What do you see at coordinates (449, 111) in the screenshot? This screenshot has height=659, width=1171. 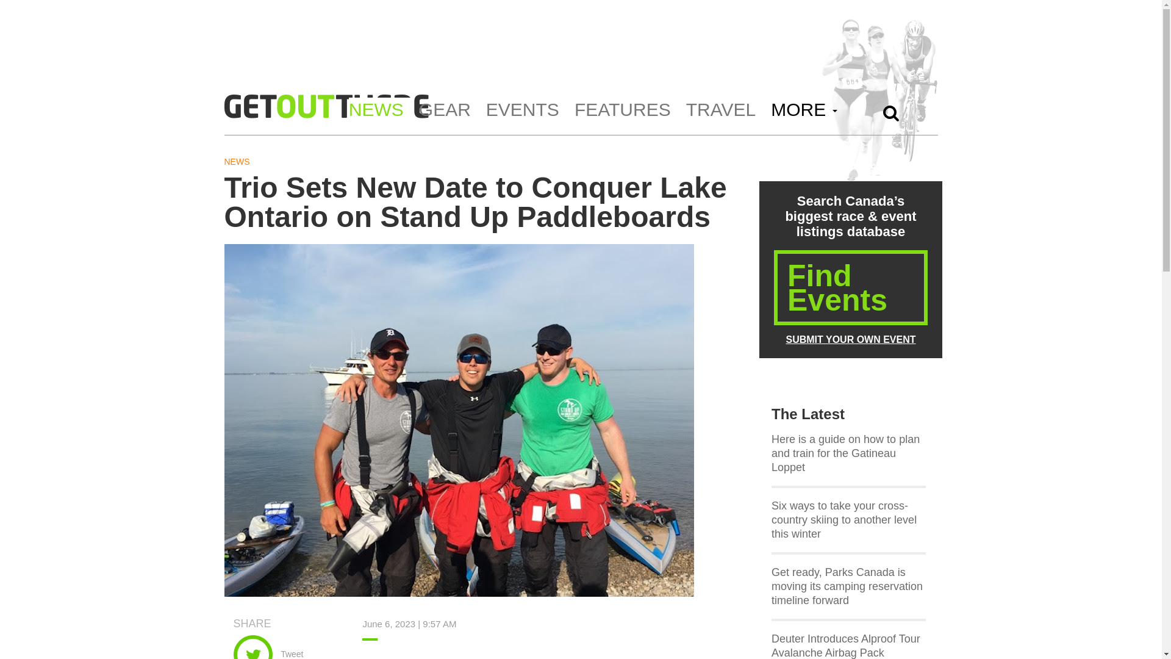 I see `GEAR` at bounding box center [449, 111].